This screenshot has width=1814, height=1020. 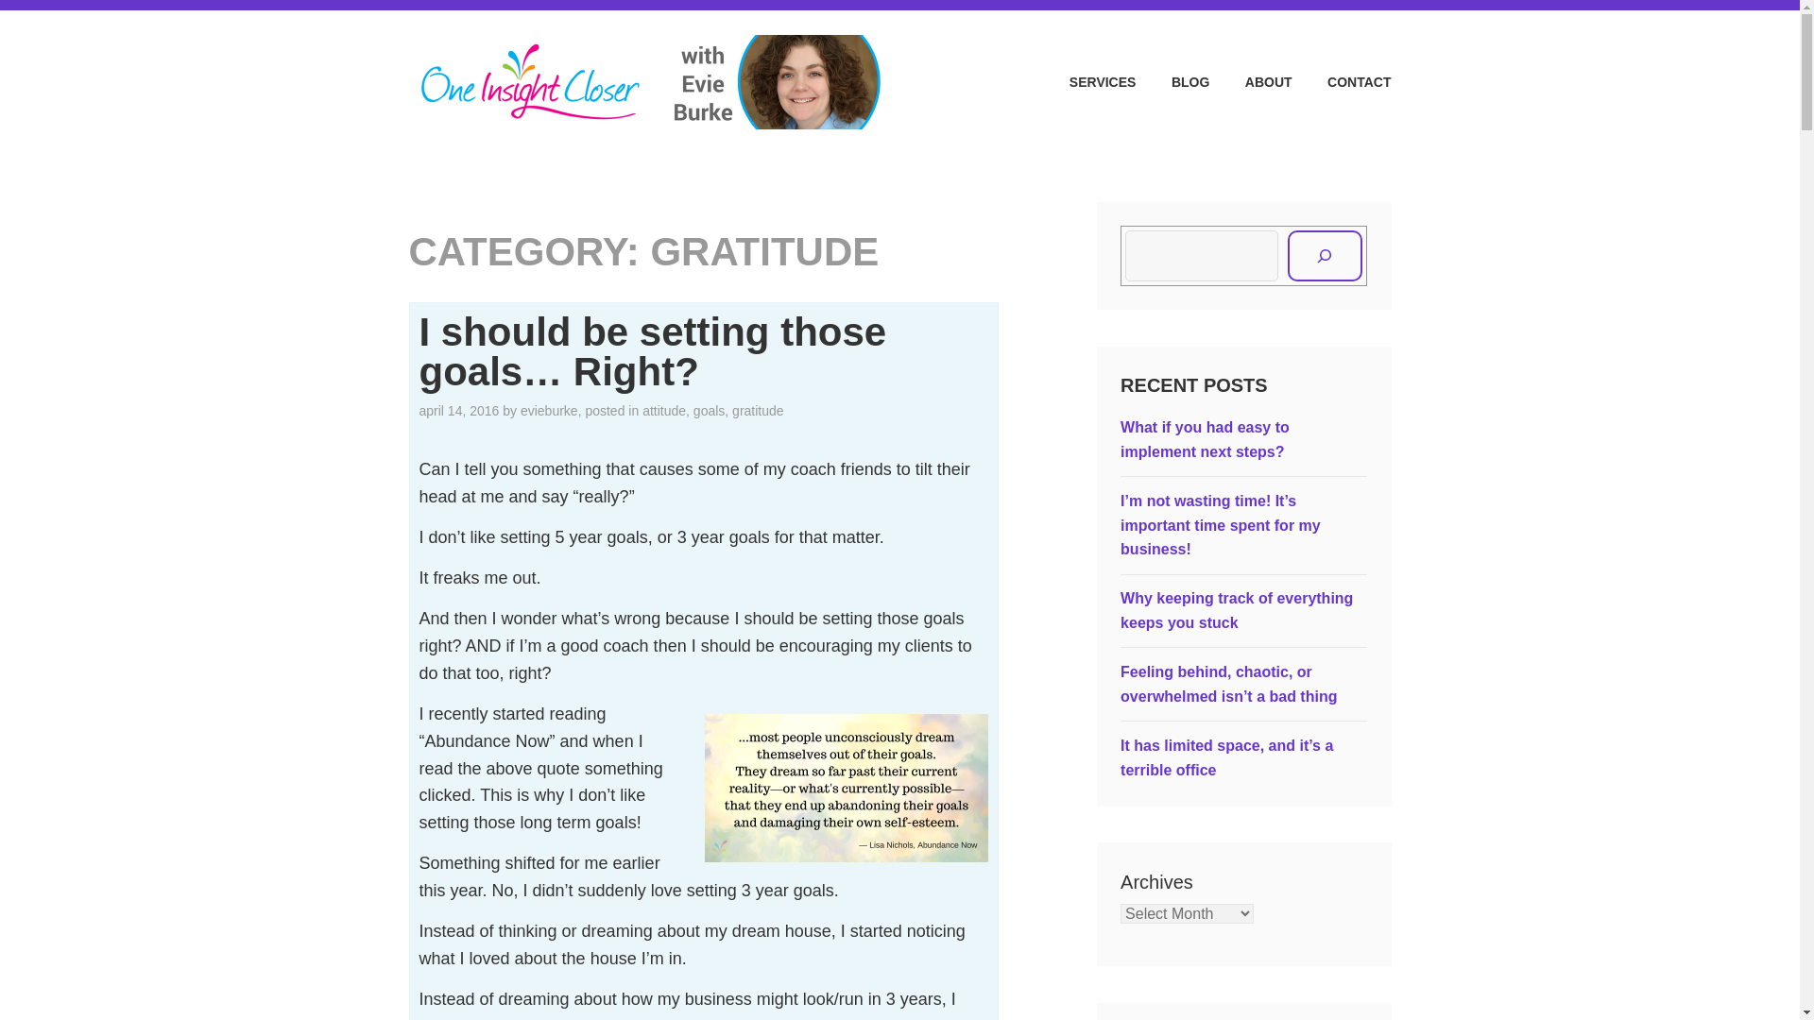 I want to click on gratitude, so click(x=758, y=410).